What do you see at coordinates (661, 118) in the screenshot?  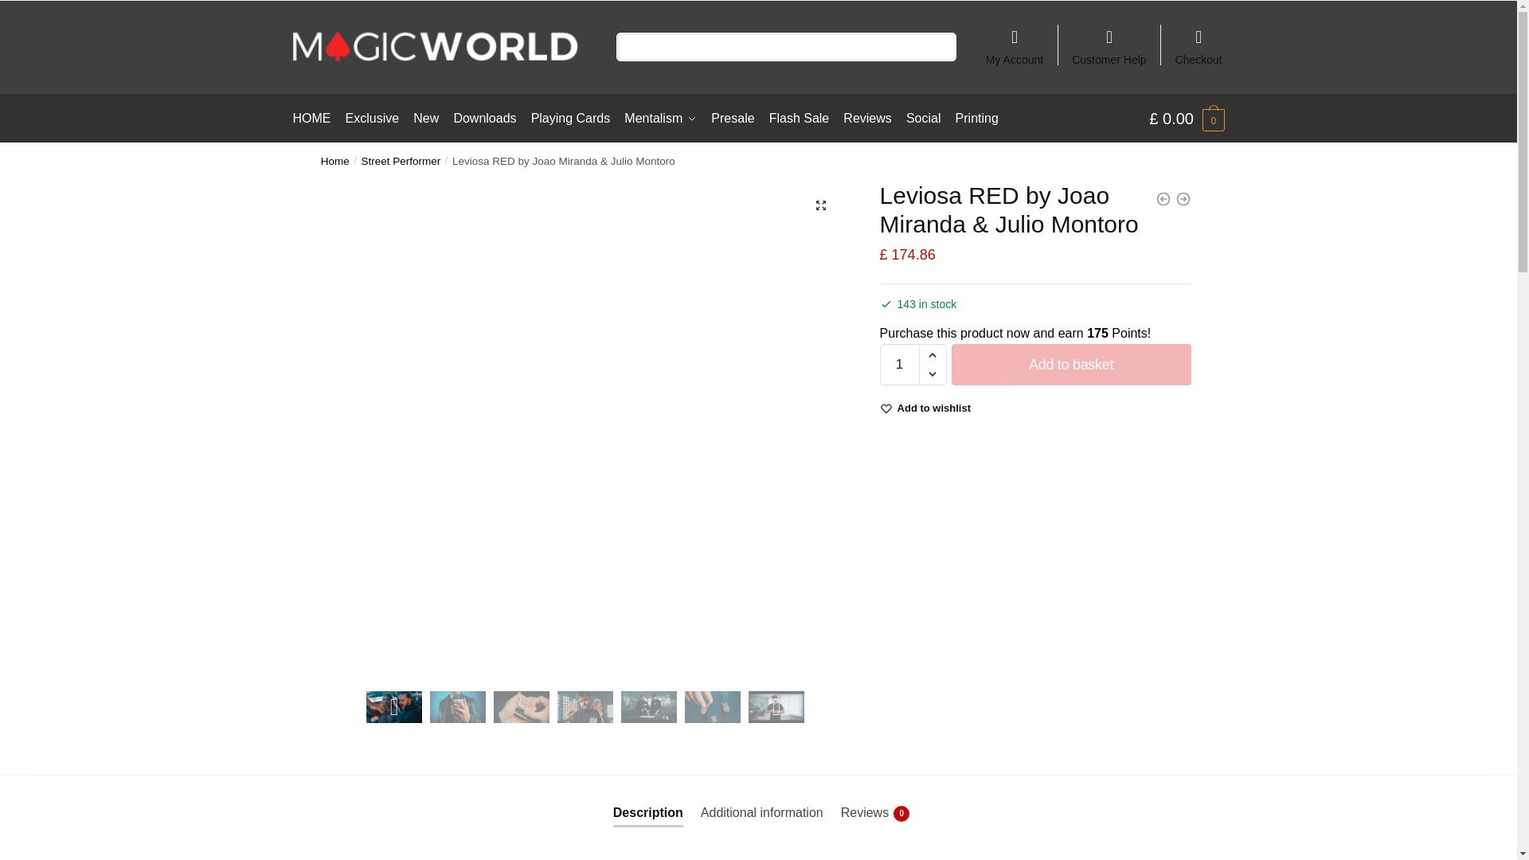 I see `Mentalism` at bounding box center [661, 118].